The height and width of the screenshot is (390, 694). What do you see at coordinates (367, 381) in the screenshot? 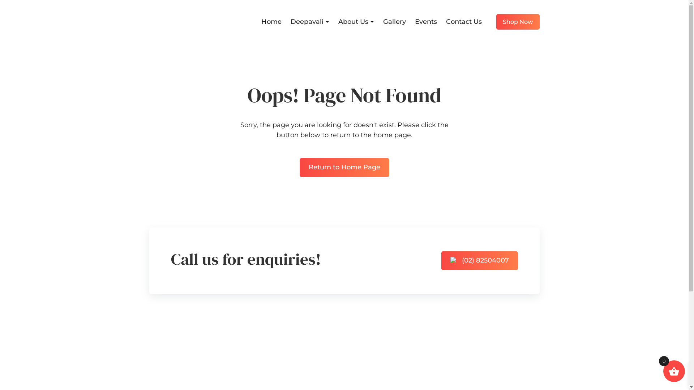
I see `Checkout` at bounding box center [367, 381].